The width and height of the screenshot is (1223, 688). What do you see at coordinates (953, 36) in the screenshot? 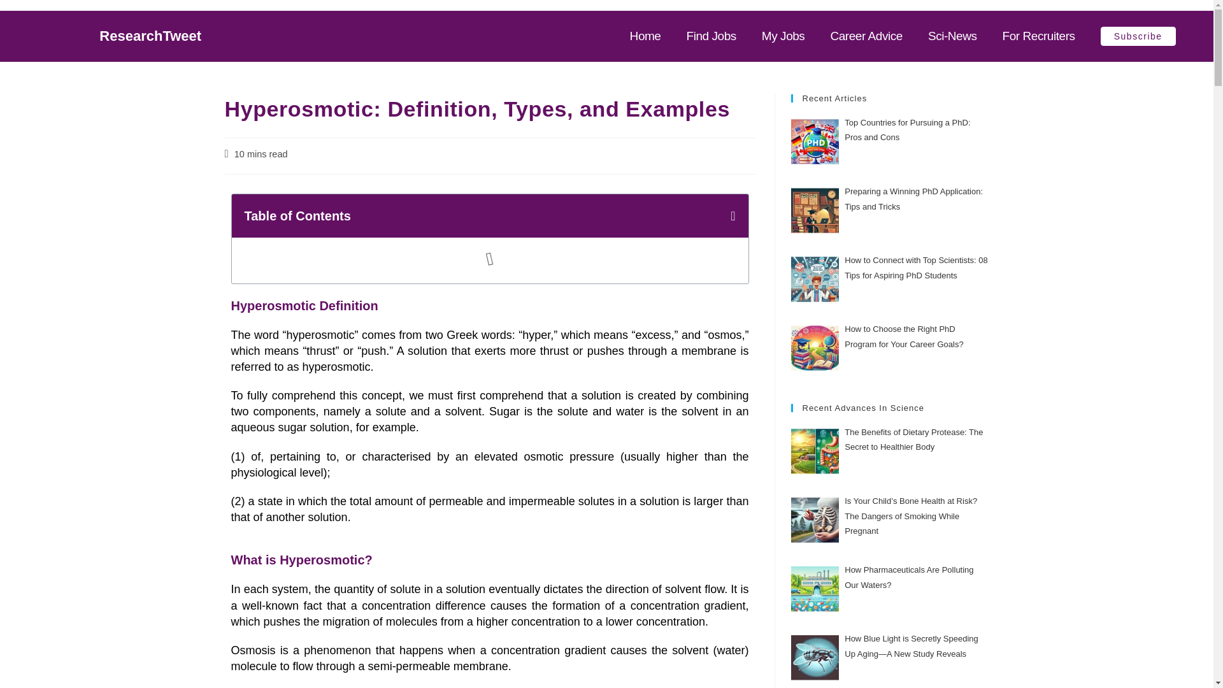
I see `Sci-News` at bounding box center [953, 36].